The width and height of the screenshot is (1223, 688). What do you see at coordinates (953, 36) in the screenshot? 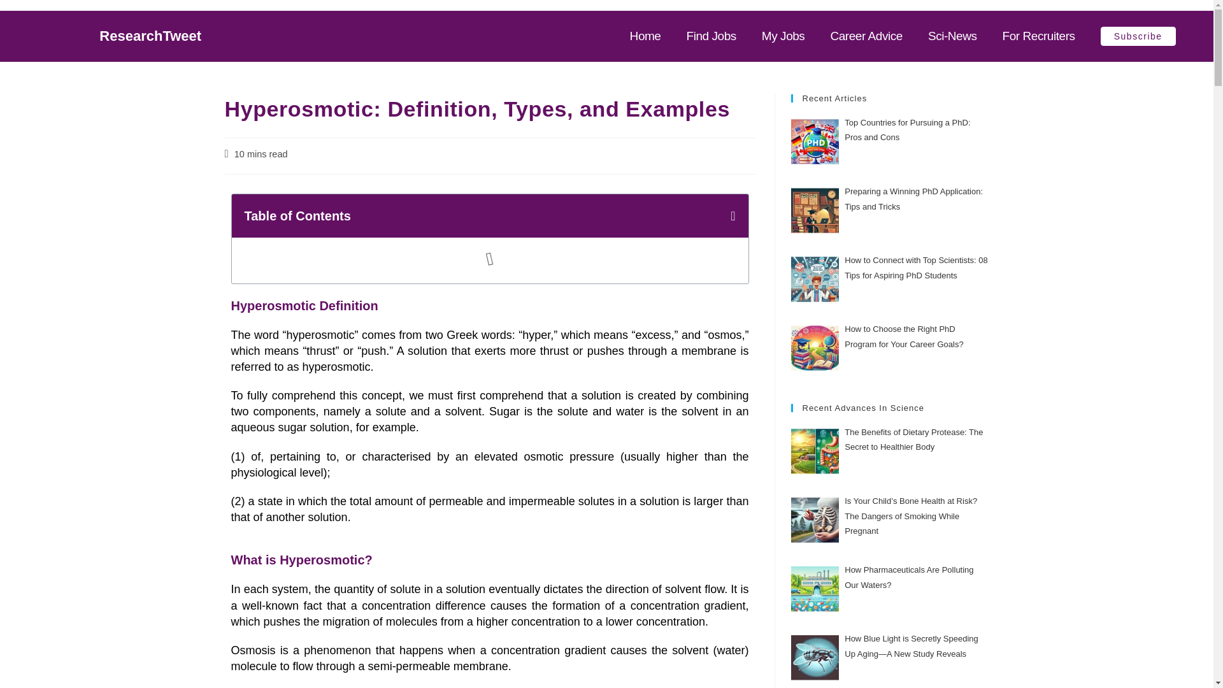
I see `Sci-News` at bounding box center [953, 36].